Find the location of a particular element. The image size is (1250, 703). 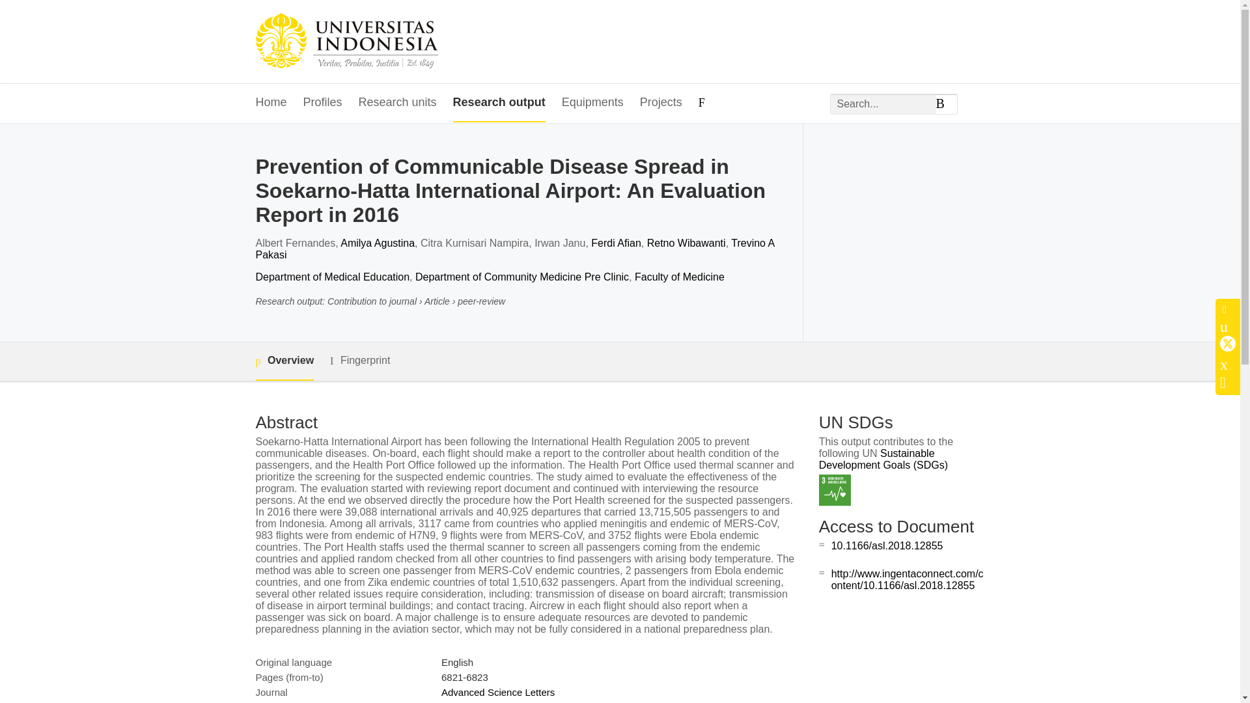

Department of Community Medicine Pre Clinic is located at coordinates (521, 277).